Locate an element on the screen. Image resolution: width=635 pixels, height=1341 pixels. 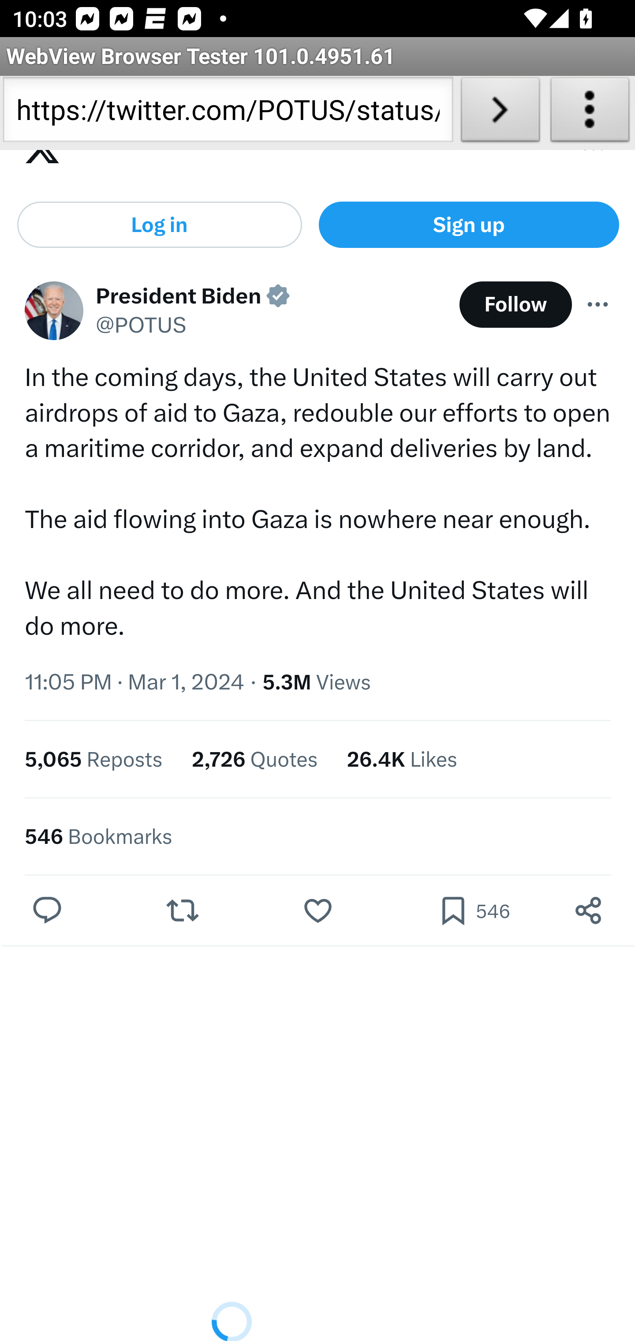
Follow @POTUS is located at coordinates (515, 304).